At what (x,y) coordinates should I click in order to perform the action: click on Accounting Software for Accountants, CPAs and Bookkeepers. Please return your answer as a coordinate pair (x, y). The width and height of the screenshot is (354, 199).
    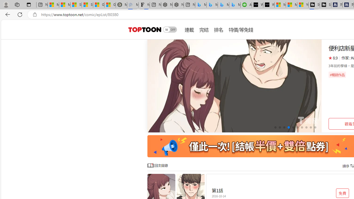
    Looking at the image, I should click on (246, 5).